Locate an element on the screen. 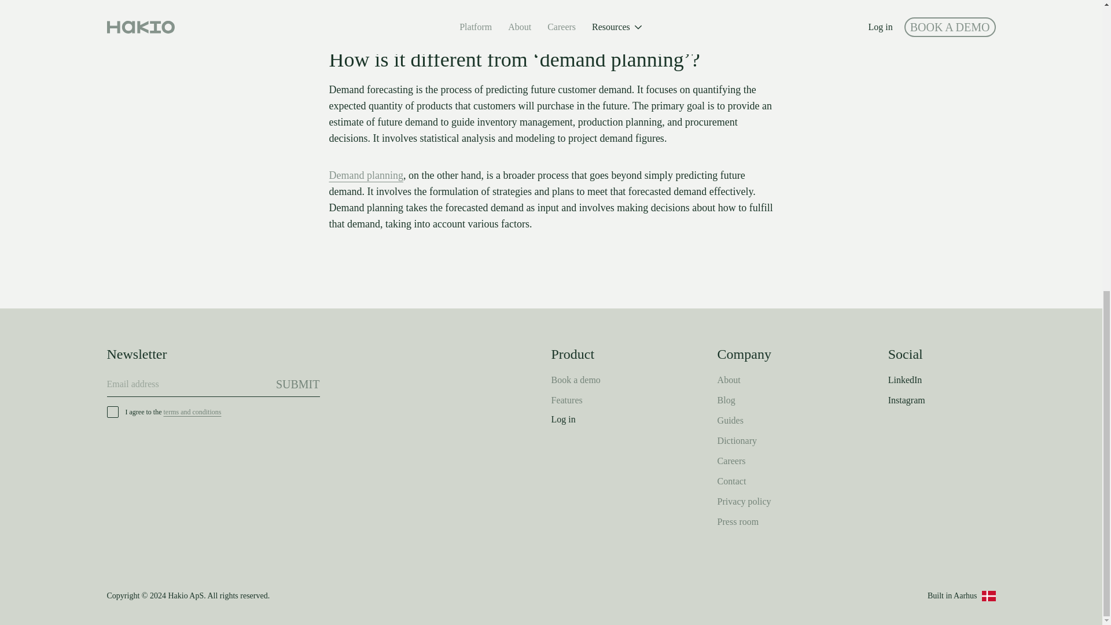 This screenshot has height=625, width=1111. Book a demo is located at coordinates (575, 380).